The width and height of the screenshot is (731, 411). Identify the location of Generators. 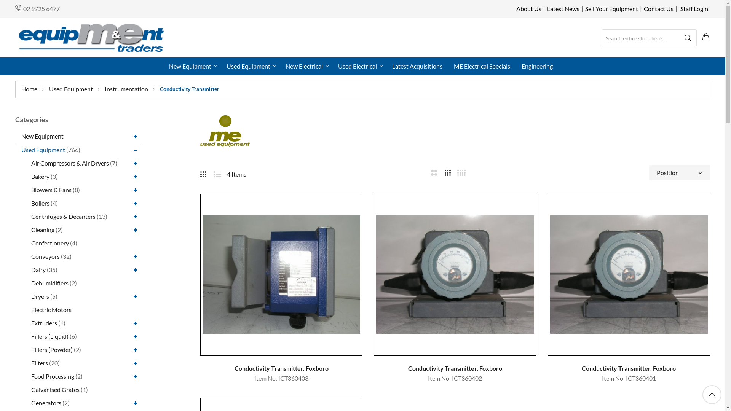
(46, 403).